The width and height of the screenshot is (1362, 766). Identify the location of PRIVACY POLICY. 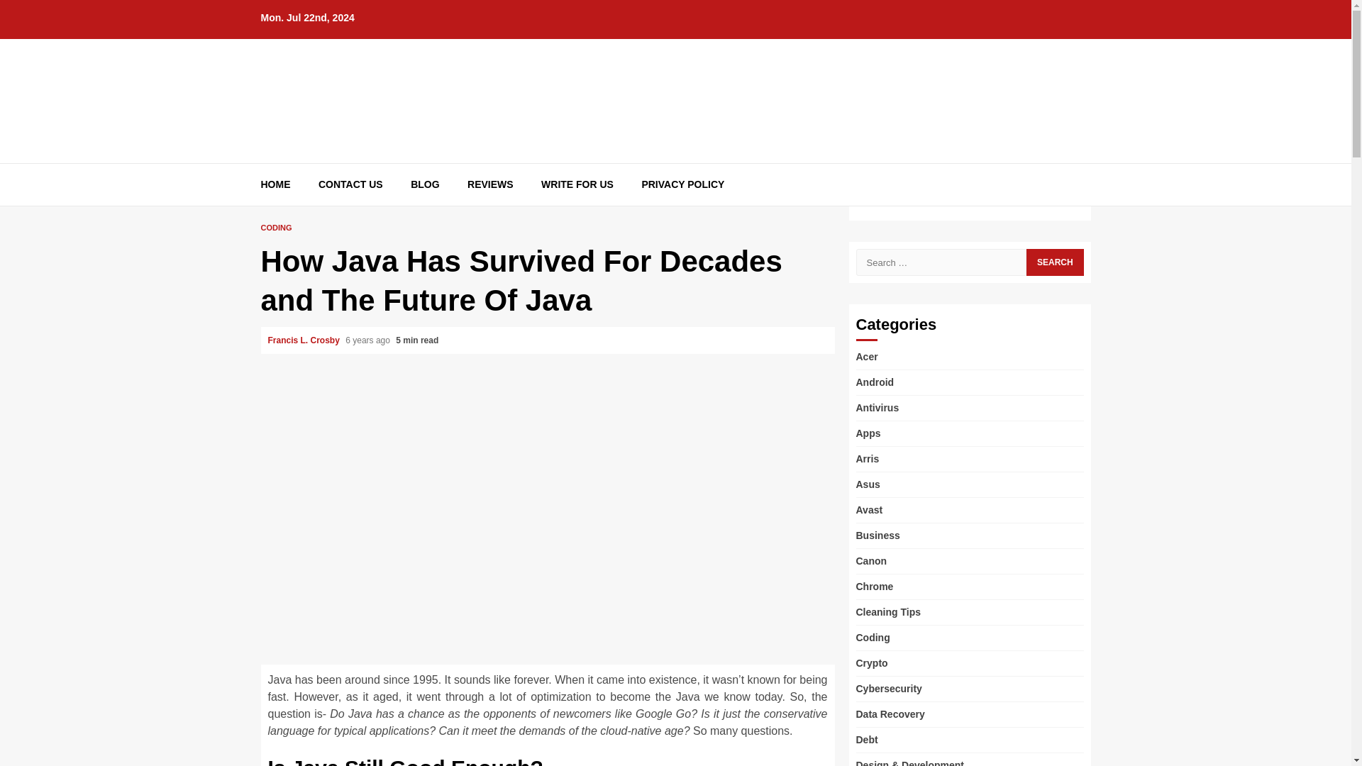
(682, 184).